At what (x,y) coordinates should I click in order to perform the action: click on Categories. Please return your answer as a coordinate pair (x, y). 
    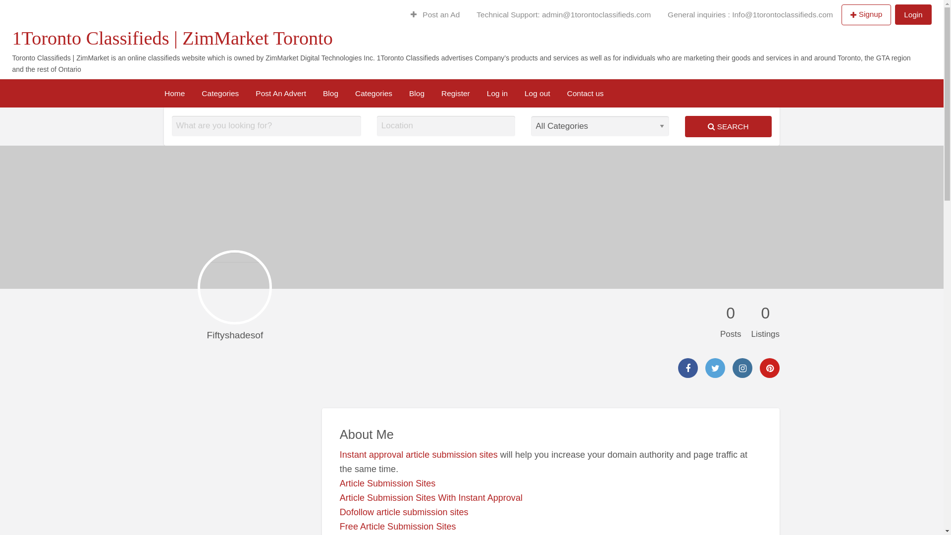
    Looking at the image, I should click on (220, 93).